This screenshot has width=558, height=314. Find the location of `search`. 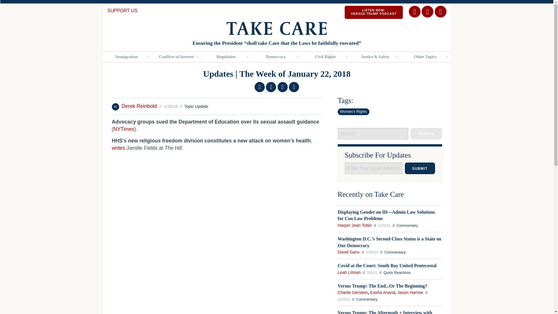

search is located at coordinates (177, 57).